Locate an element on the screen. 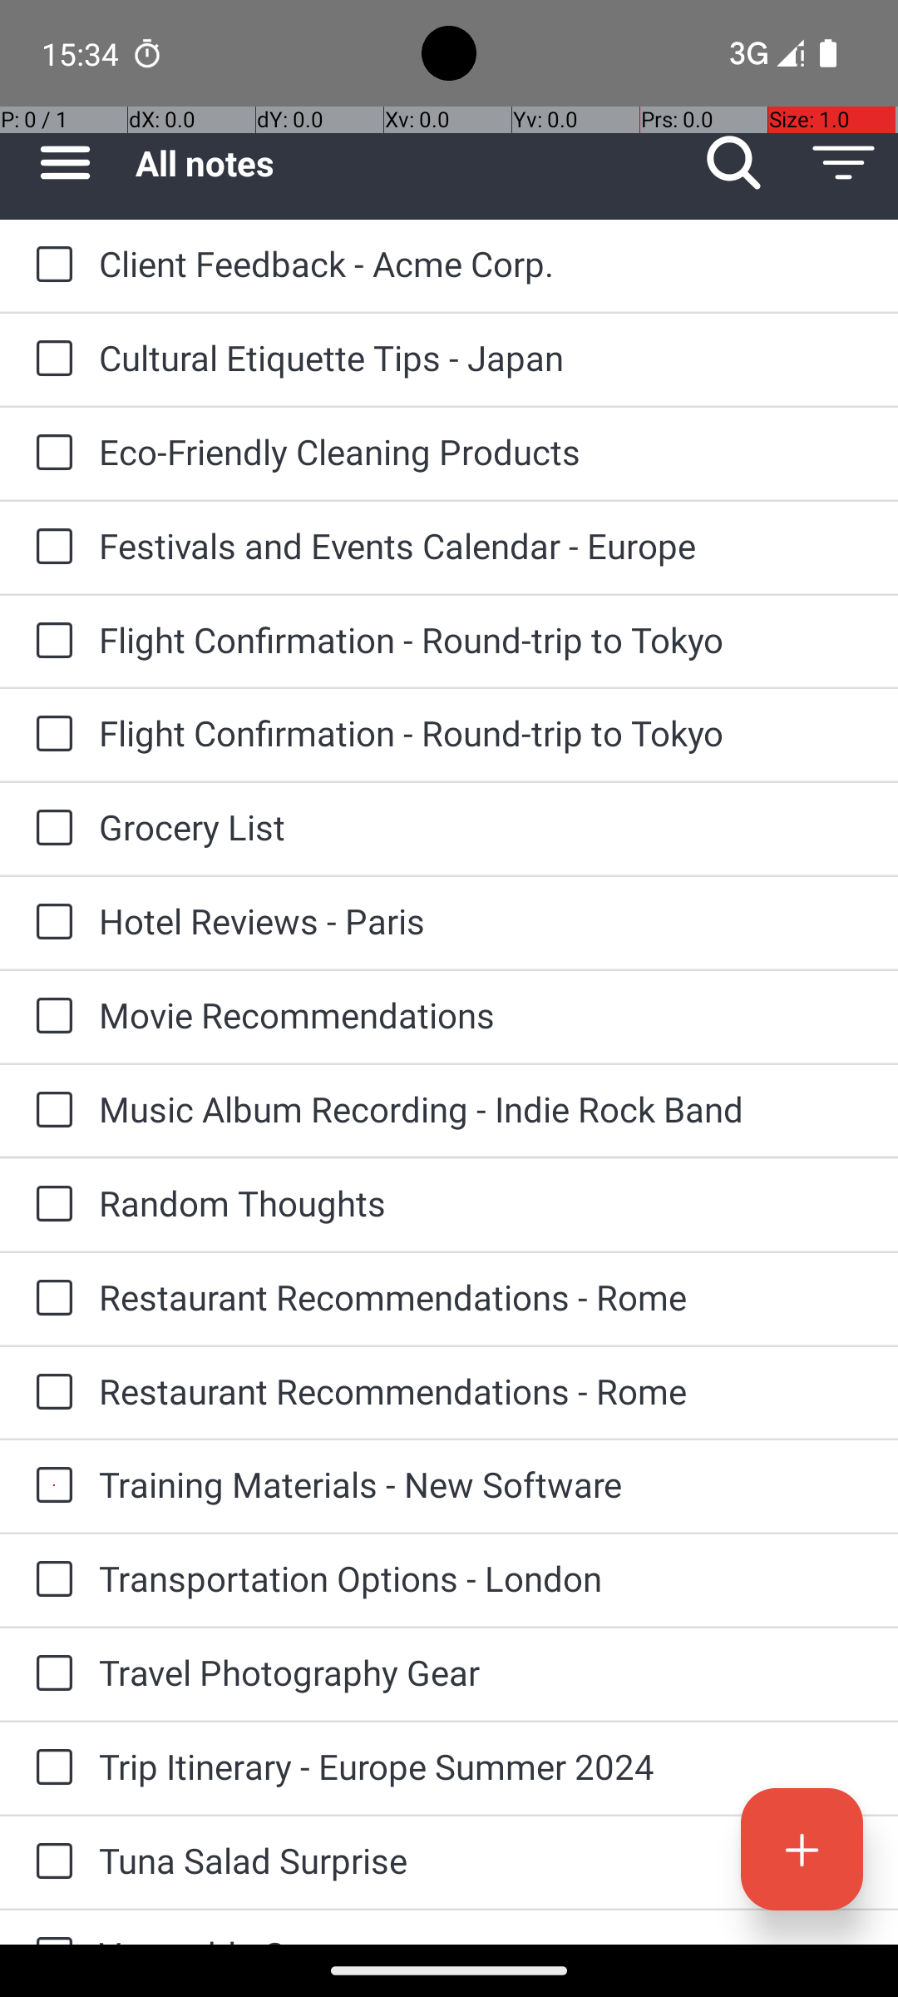 The height and width of the screenshot is (1997, 898). Client Feedback - Acme Corp. is located at coordinates (482, 263).